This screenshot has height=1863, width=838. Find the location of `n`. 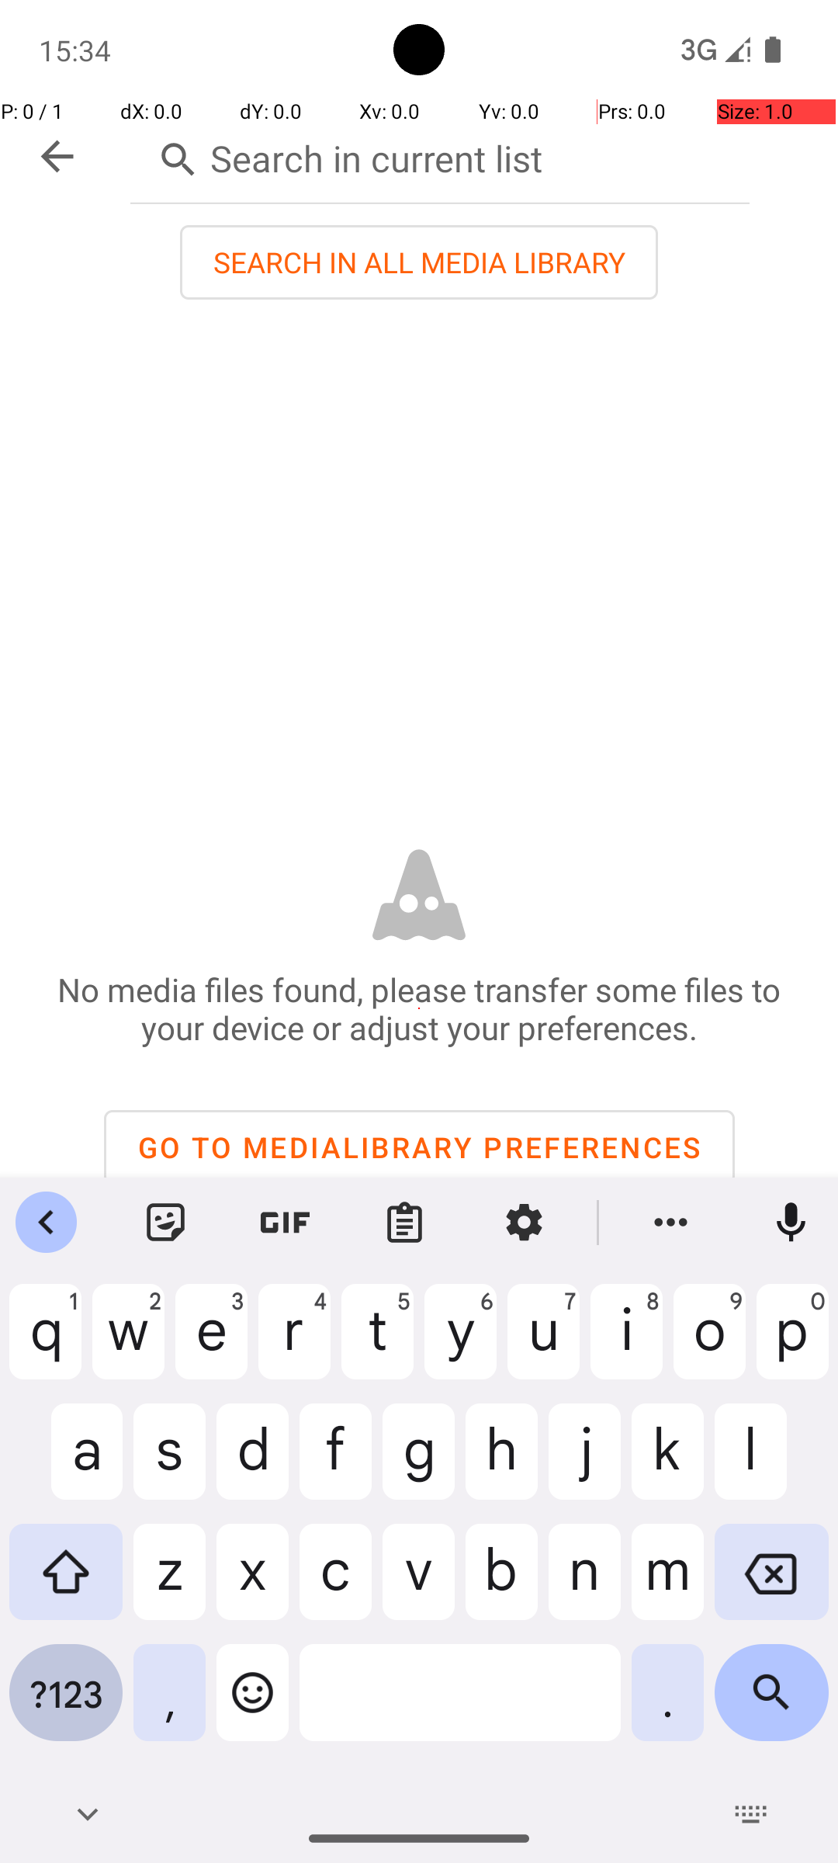

n is located at coordinates (585, 1584).